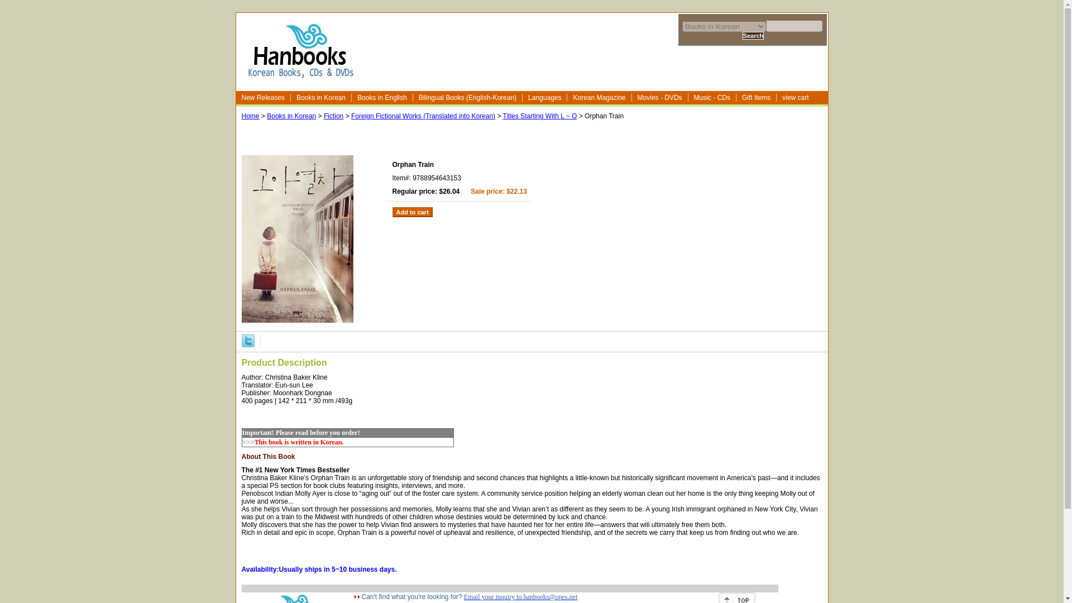 The width and height of the screenshot is (1072, 603). Describe the element at coordinates (796, 98) in the screenshot. I see `view cart` at that location.